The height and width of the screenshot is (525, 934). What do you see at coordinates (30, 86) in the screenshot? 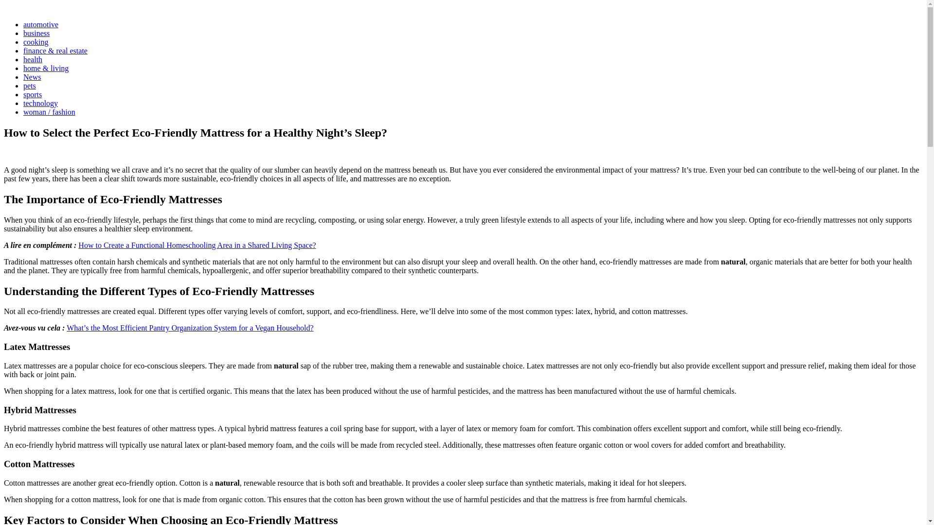
I see `pets` at bounding box center [30, 86].